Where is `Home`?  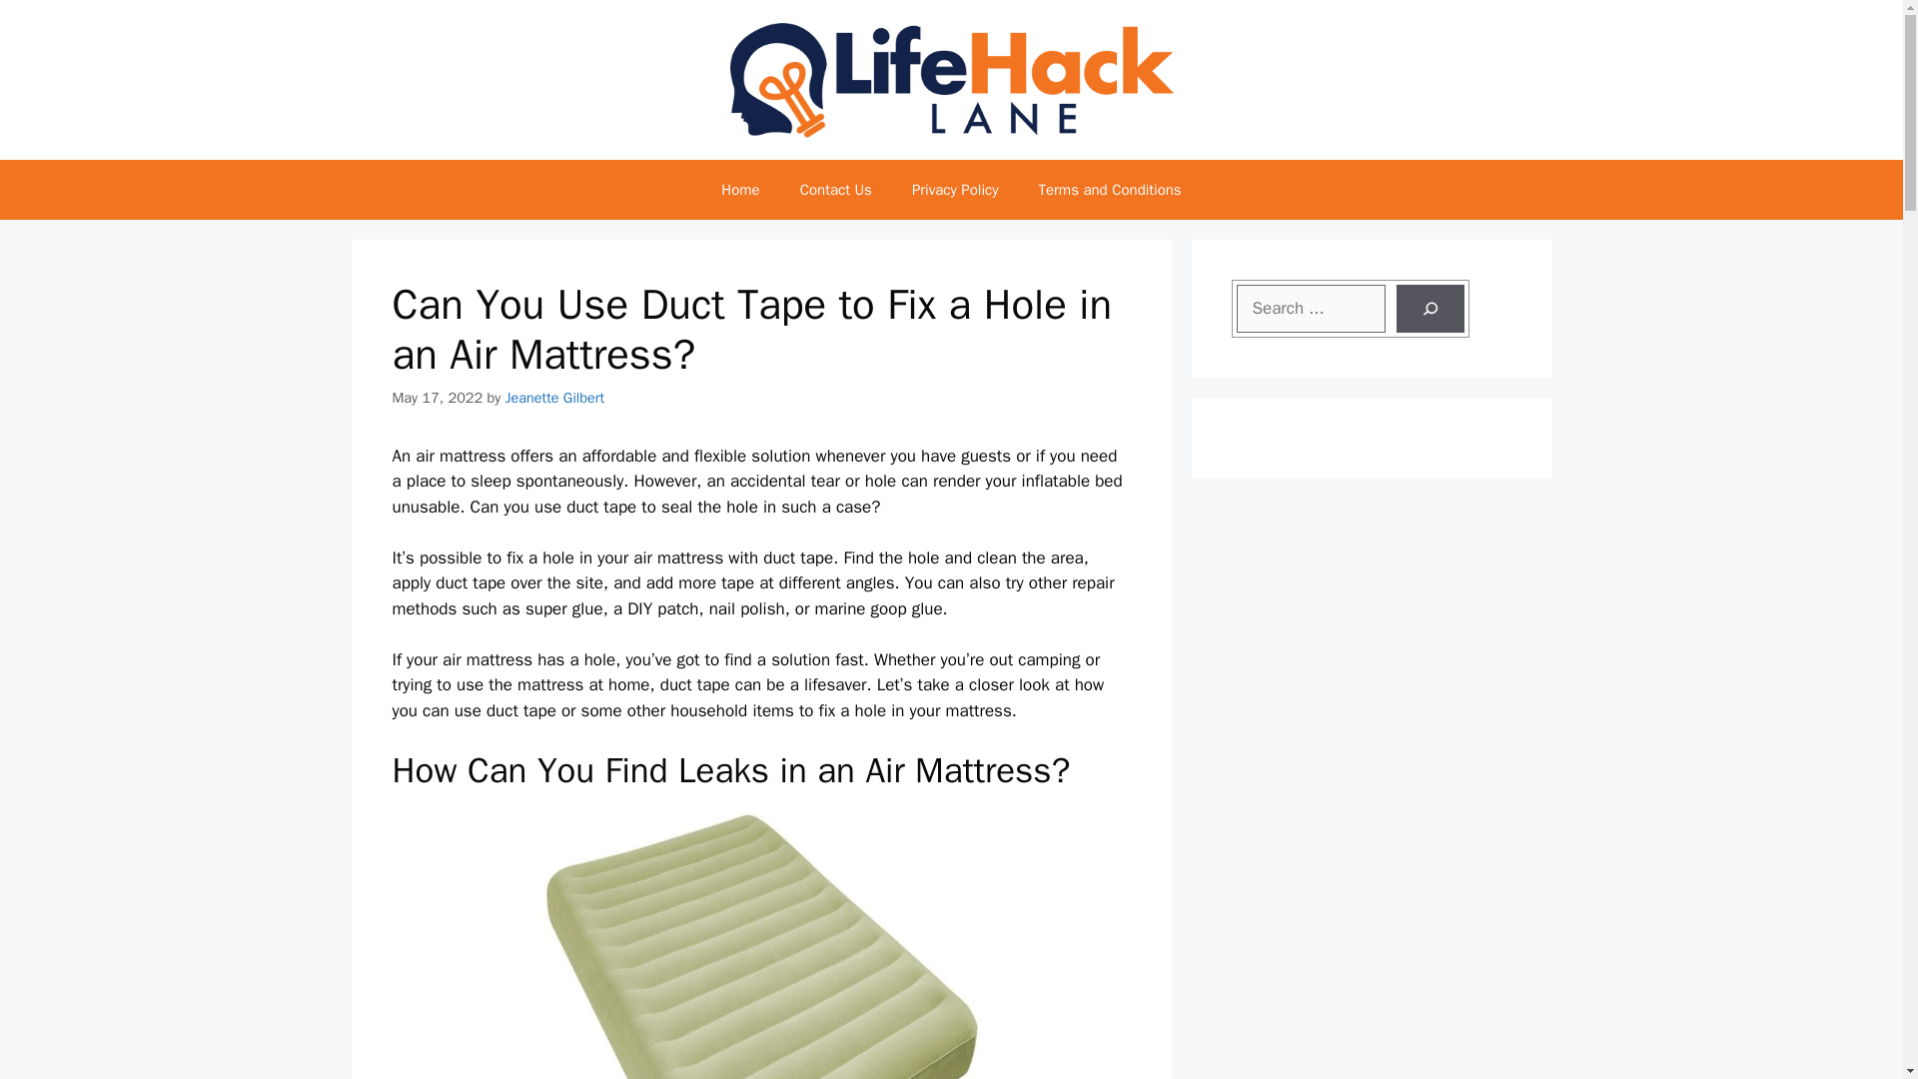 Home is located at coordinates (739, 190).